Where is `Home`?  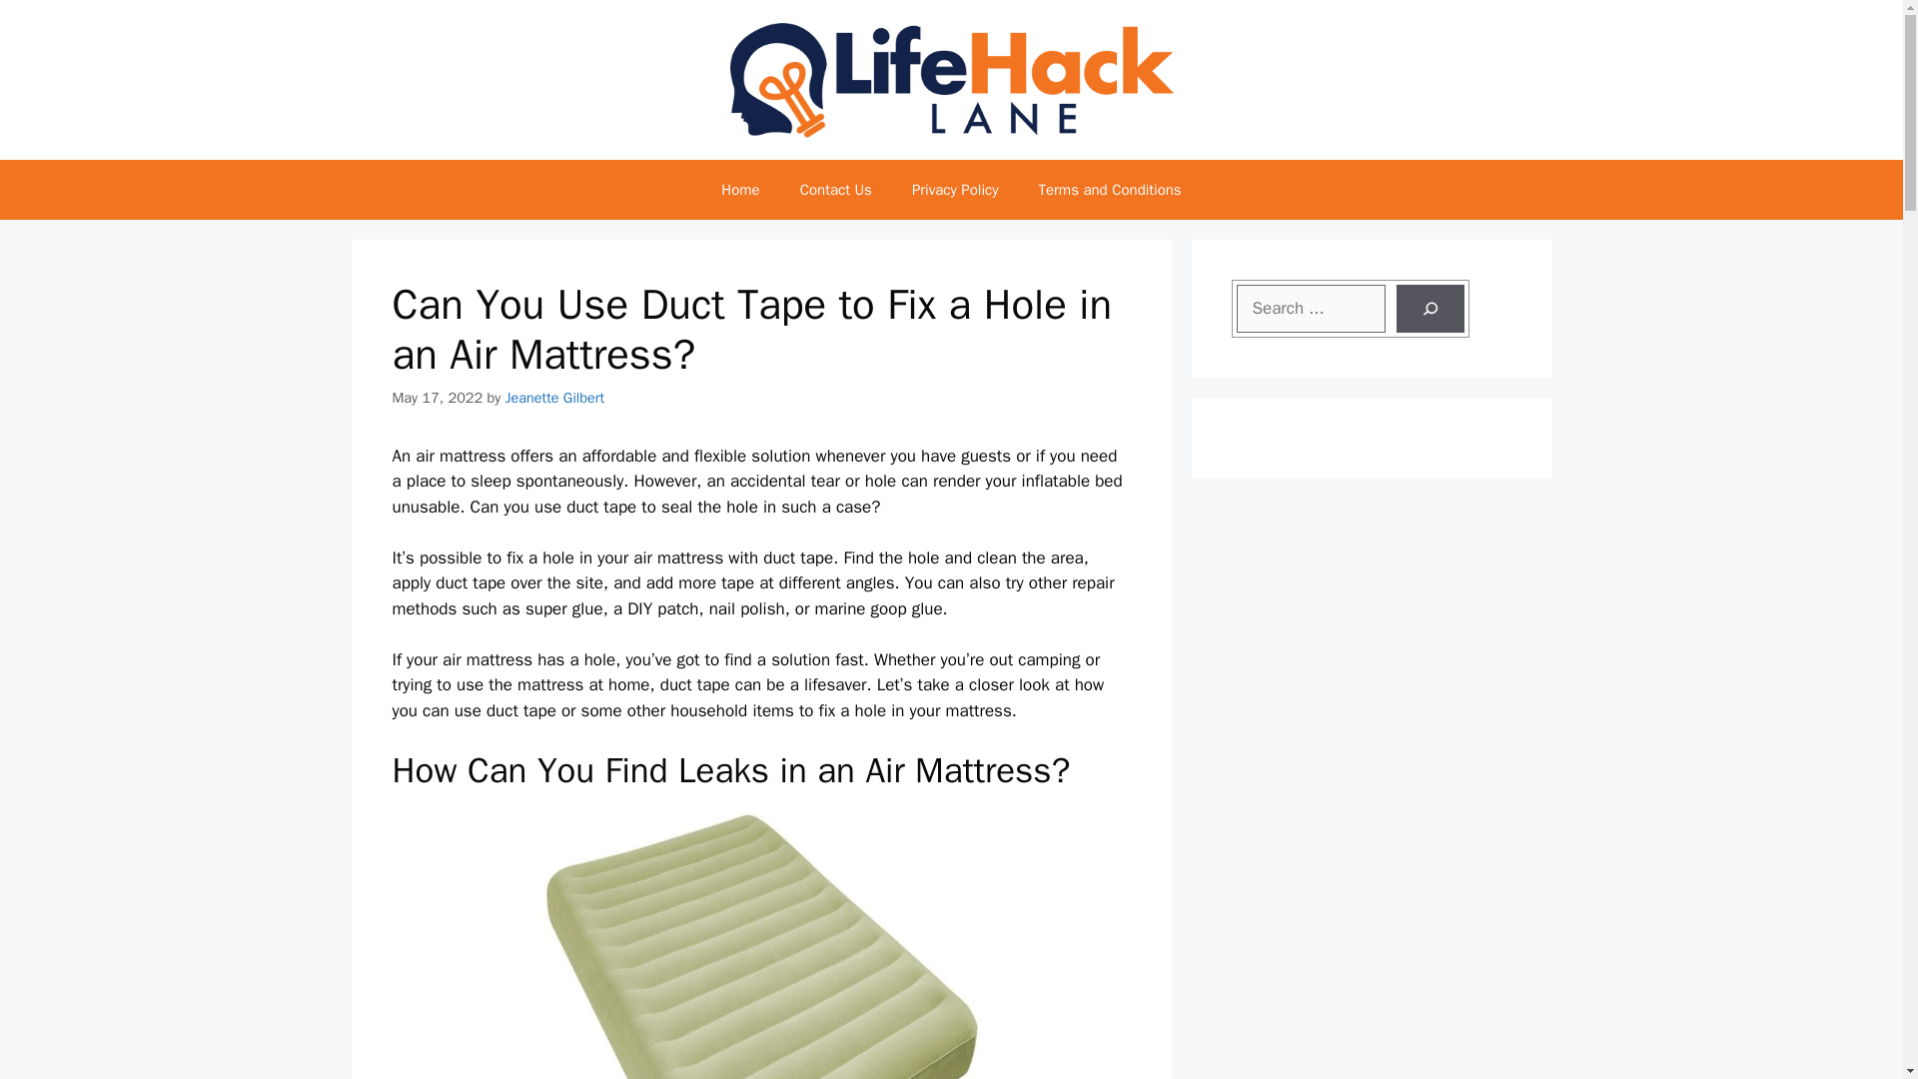 Home is located at coordinates (739, 190).